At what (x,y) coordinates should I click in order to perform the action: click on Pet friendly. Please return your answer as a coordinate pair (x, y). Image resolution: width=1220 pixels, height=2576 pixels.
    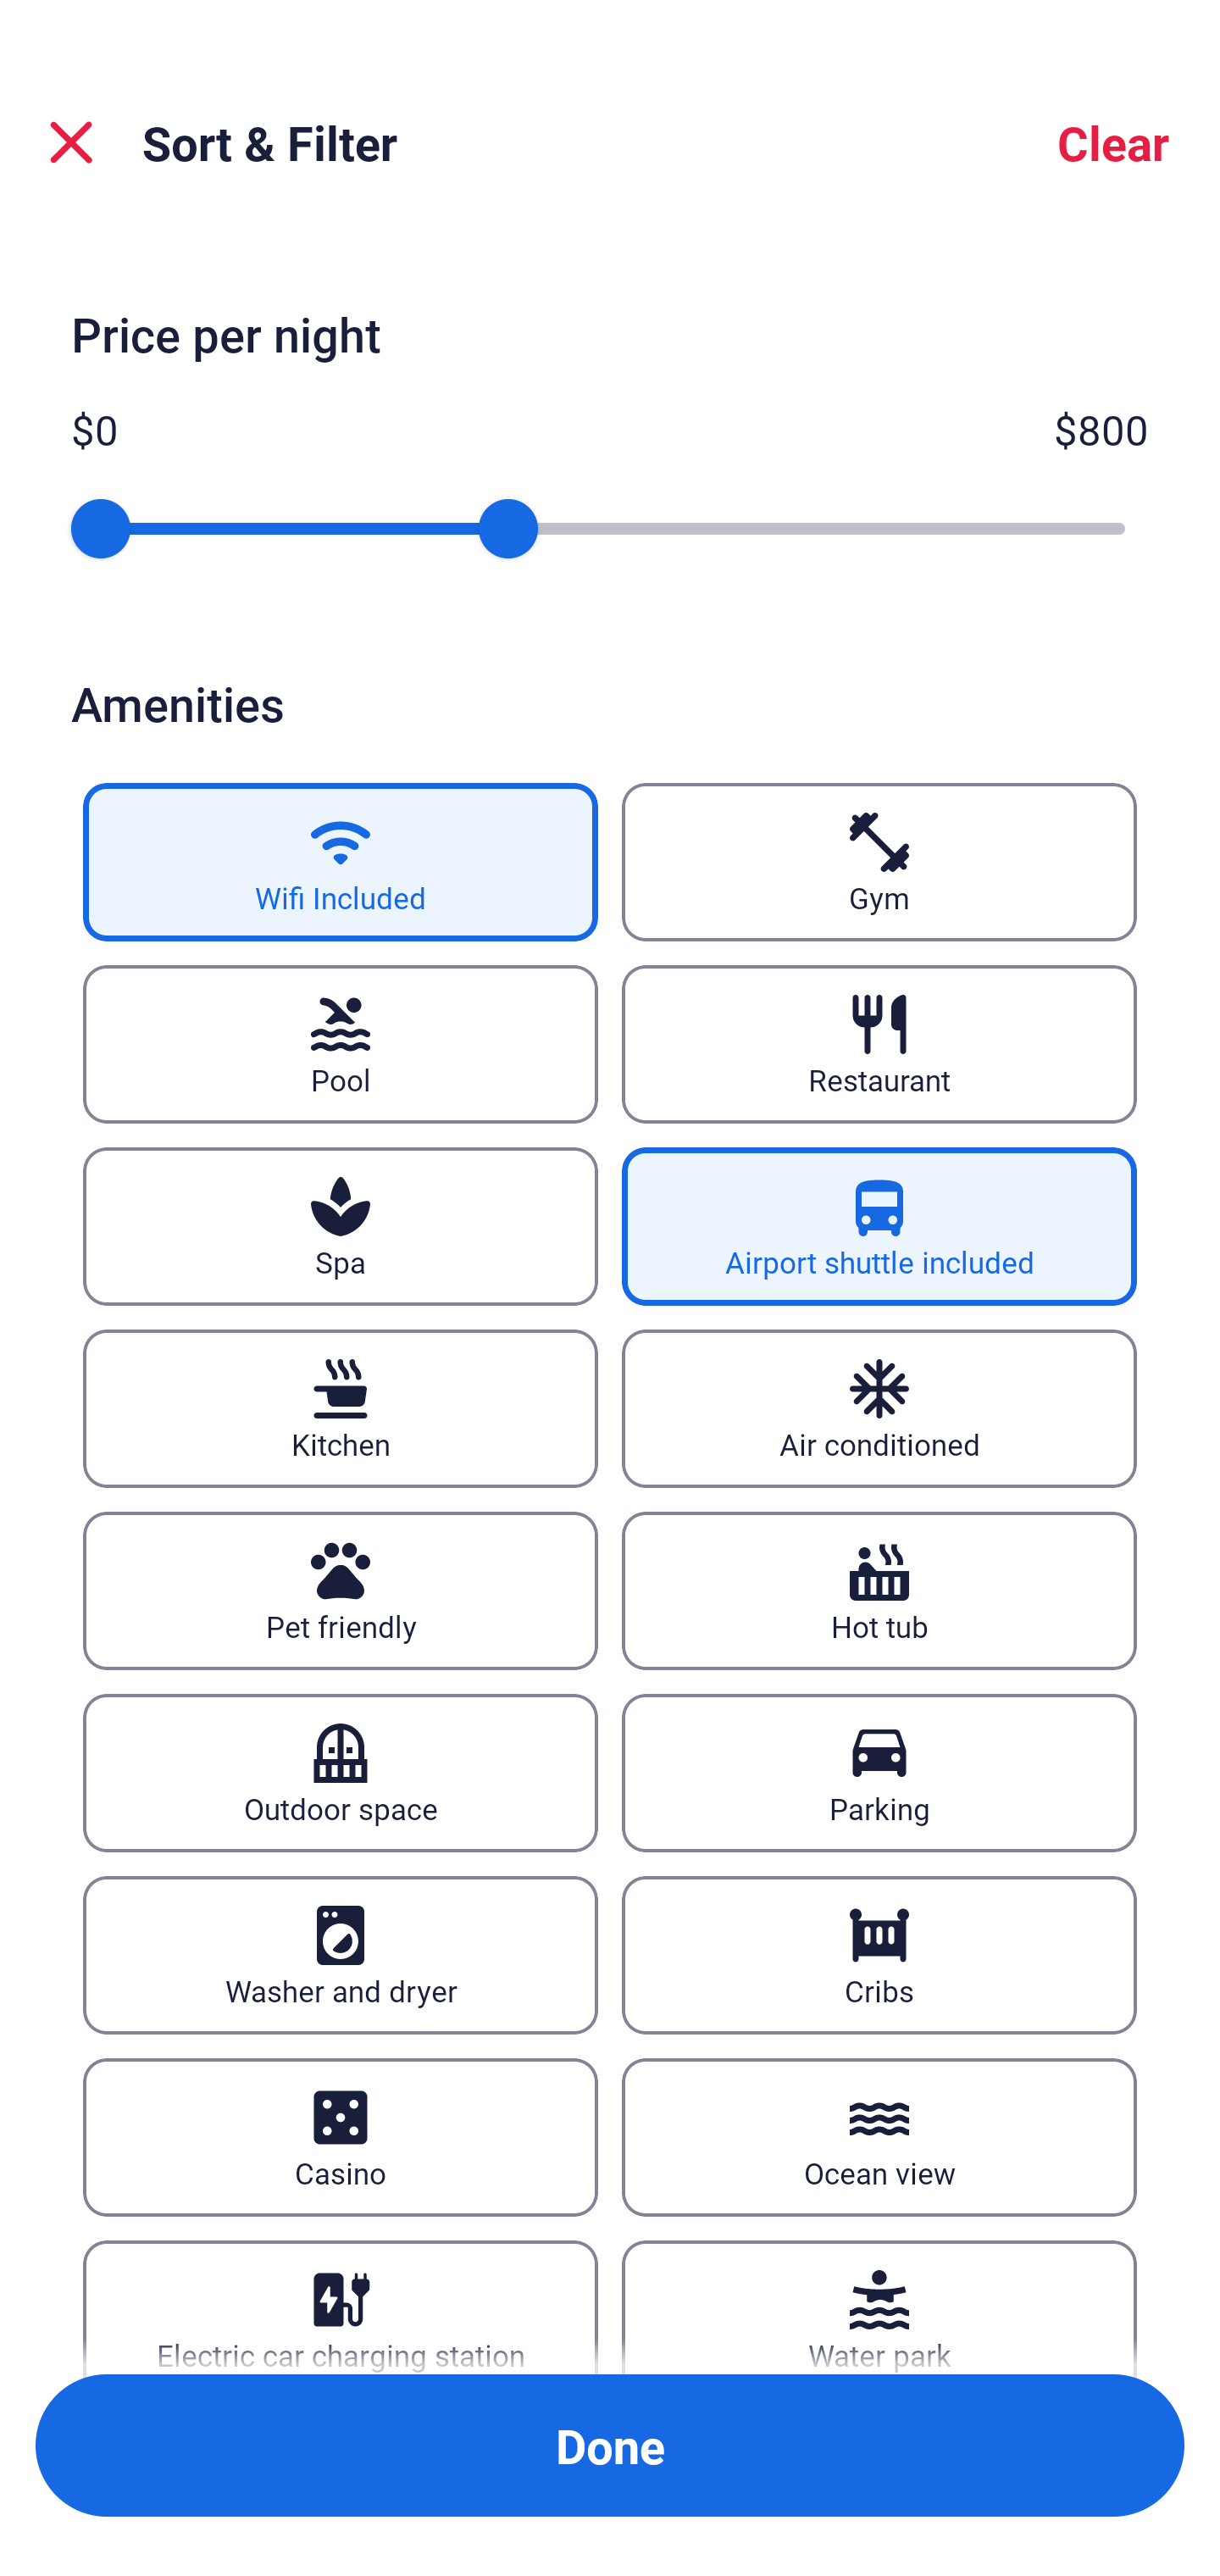
    Looking at the image, I should click on (340, 1590).